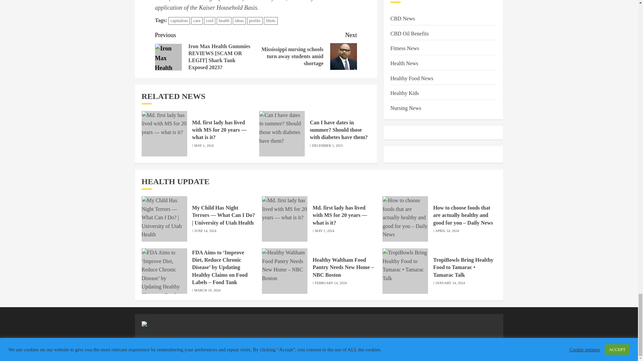  Describe the element at coordinates (197, 21) in the screenshot. I see `care` at that location.